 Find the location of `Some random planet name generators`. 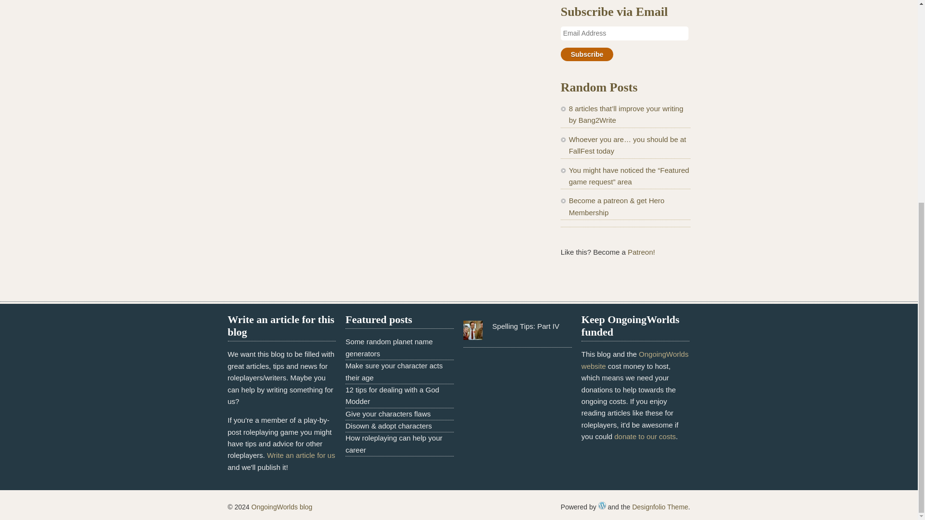

Some random planet name generators is located at coordinates (389, 347).